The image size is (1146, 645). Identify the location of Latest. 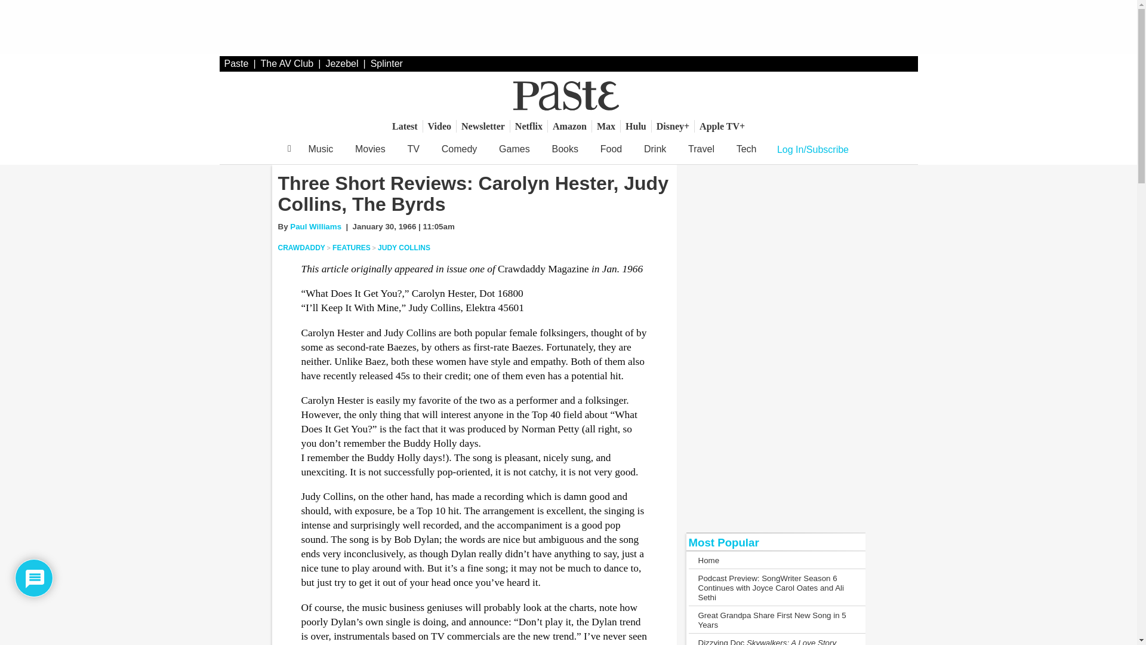
(405, 126).